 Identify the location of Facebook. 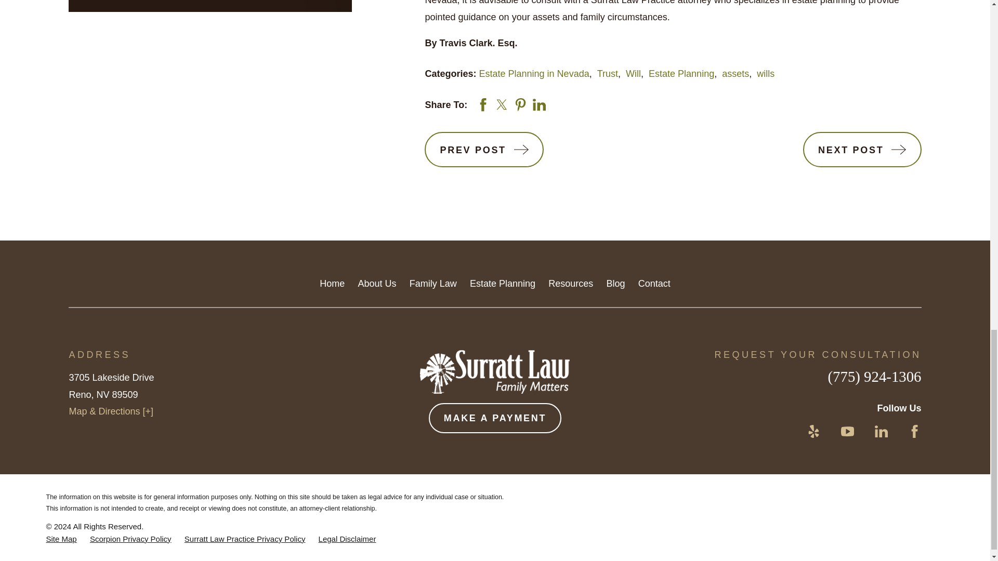
(915, 431).